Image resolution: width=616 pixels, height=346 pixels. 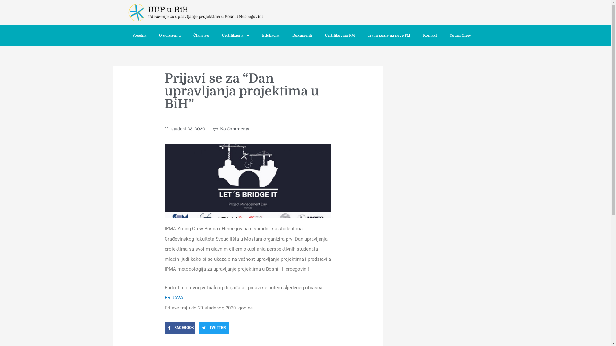 What do you see at coordinates (270, 36) in the screenshot?
I see `Edukacija` at bounding box center [270, 36].